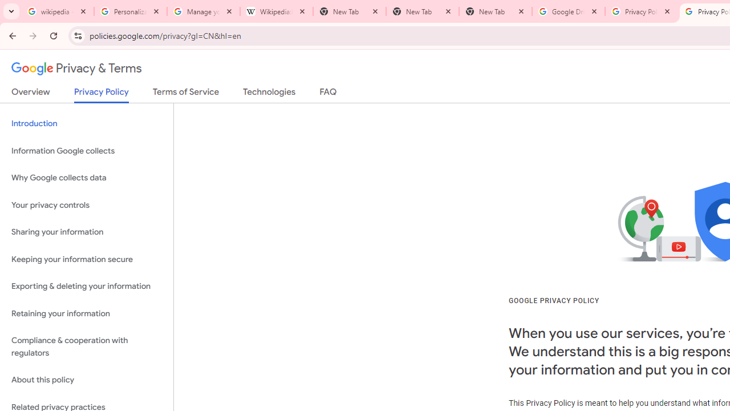 This screenshot has width=730, height=411. What do you see at coordinates (569, 11) in the screenshot?
I see `Google Drive: Sign-in` at bounding box center [569, 11].